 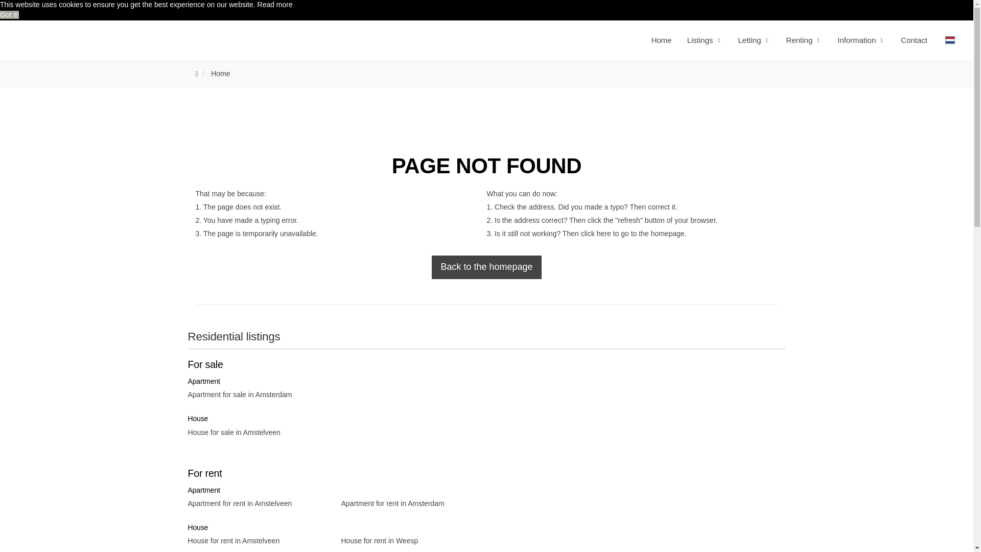 I want to click on House for rent in Weesp, so click(x=410, y=541).